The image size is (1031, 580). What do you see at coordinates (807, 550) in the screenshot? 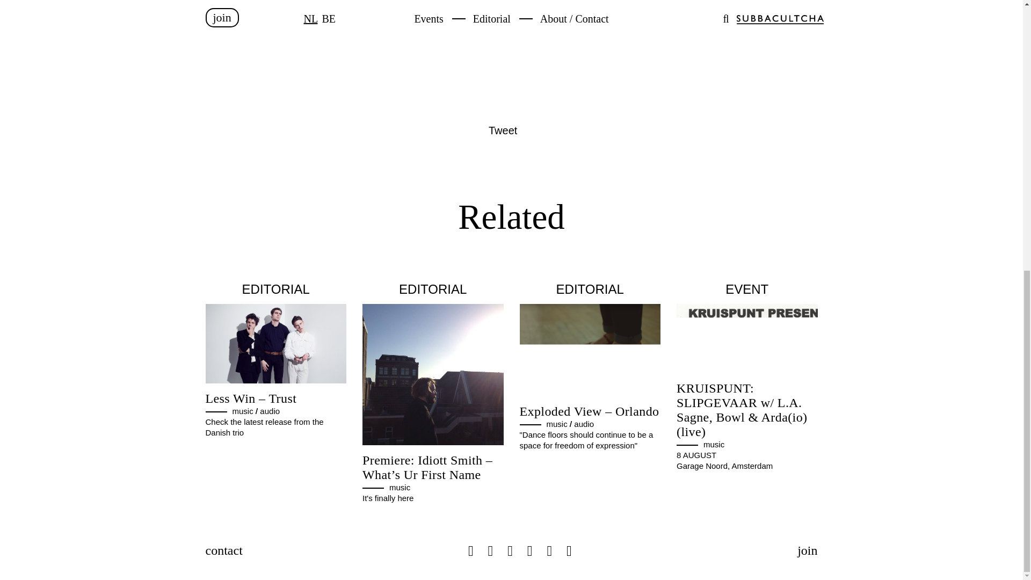
I see `join` at bounding box center [807, 550].